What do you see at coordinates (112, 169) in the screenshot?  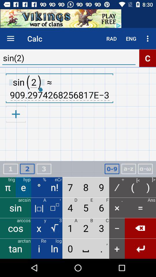 I see `select numbers` at bounding box center [112, 169].